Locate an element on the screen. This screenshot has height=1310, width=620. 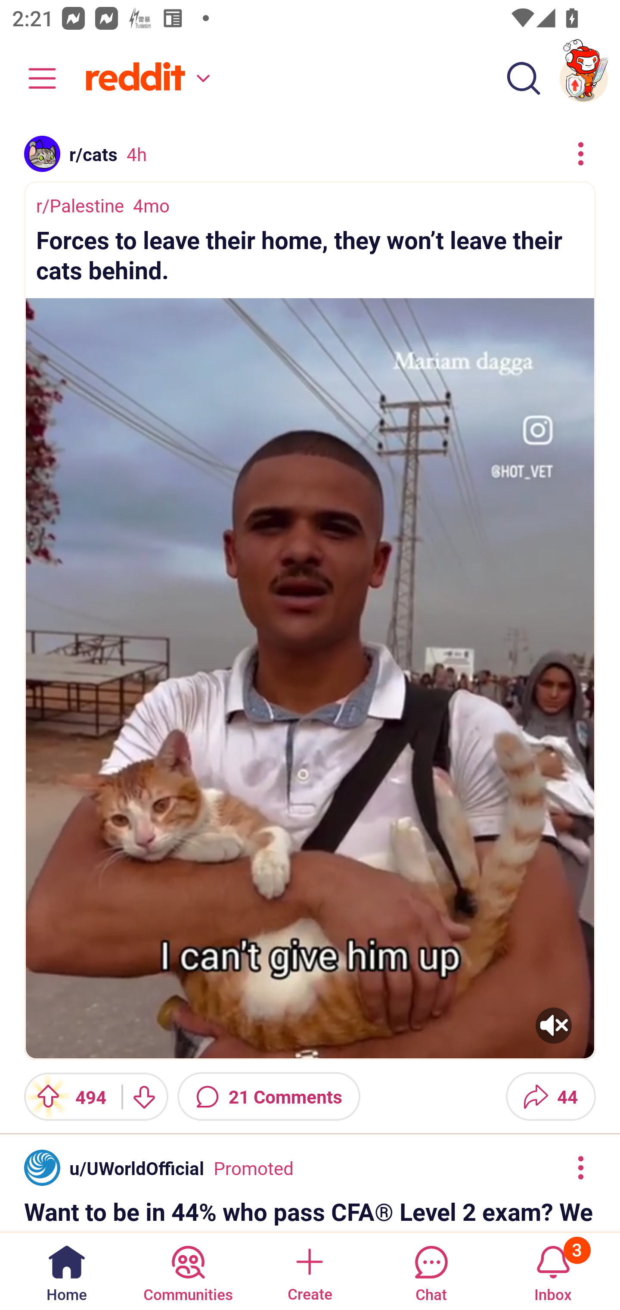
Community menu is located at coordinates (34, 78).